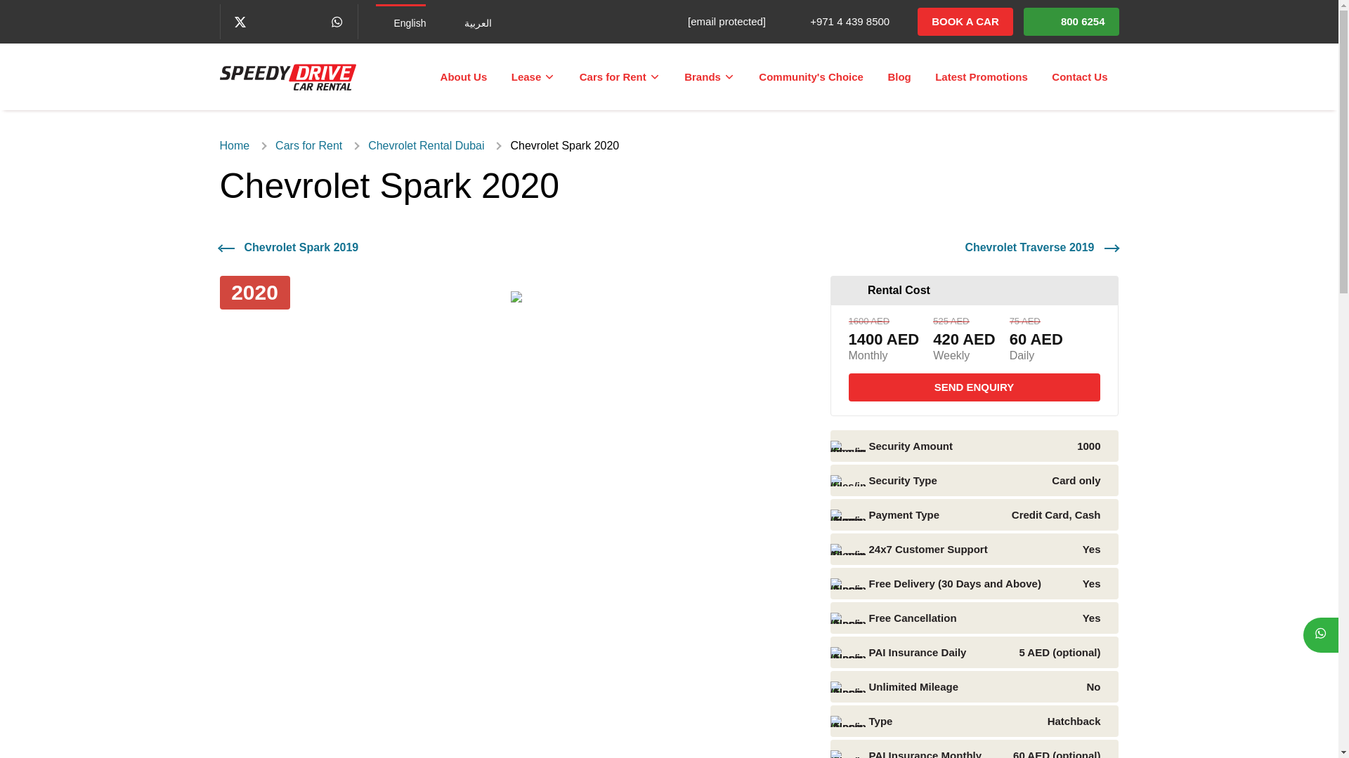  I want to click on About Us, so click(464, 76).